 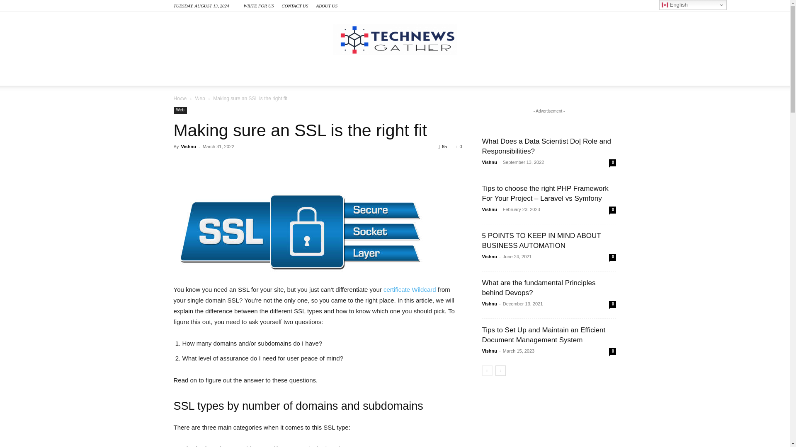 I want to click on CONTACT US, so click(x=295, y=6).